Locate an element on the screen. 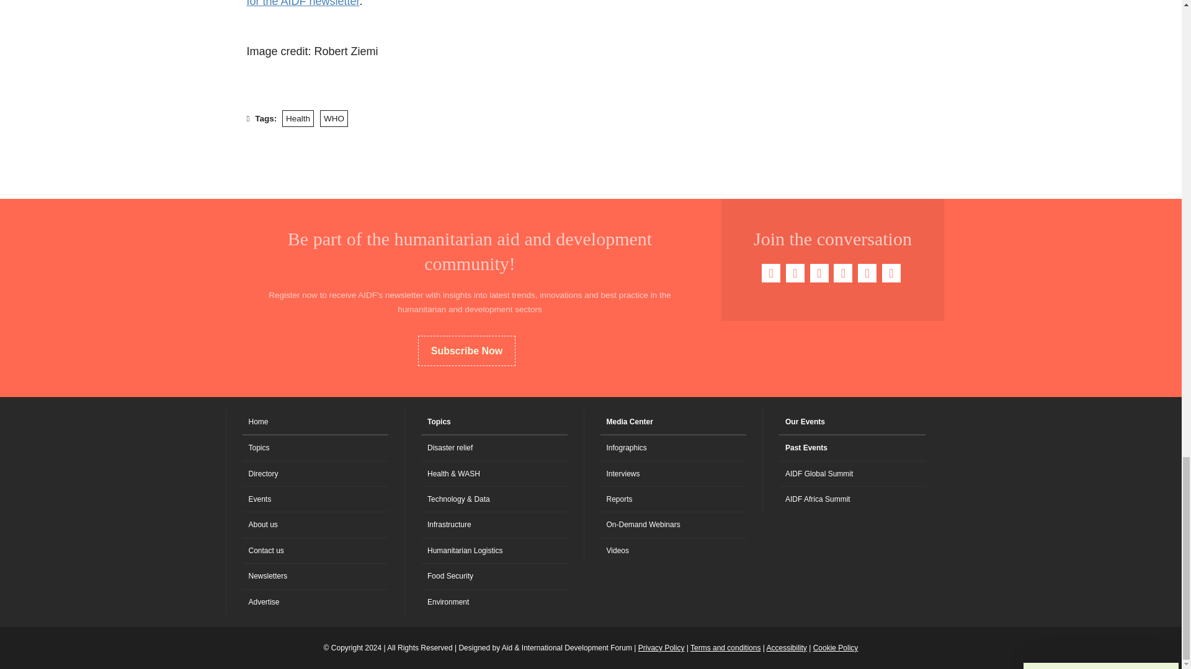 The width and height of the screenshot is (1191, 669). Facebook is located at coordinates (770, 273).